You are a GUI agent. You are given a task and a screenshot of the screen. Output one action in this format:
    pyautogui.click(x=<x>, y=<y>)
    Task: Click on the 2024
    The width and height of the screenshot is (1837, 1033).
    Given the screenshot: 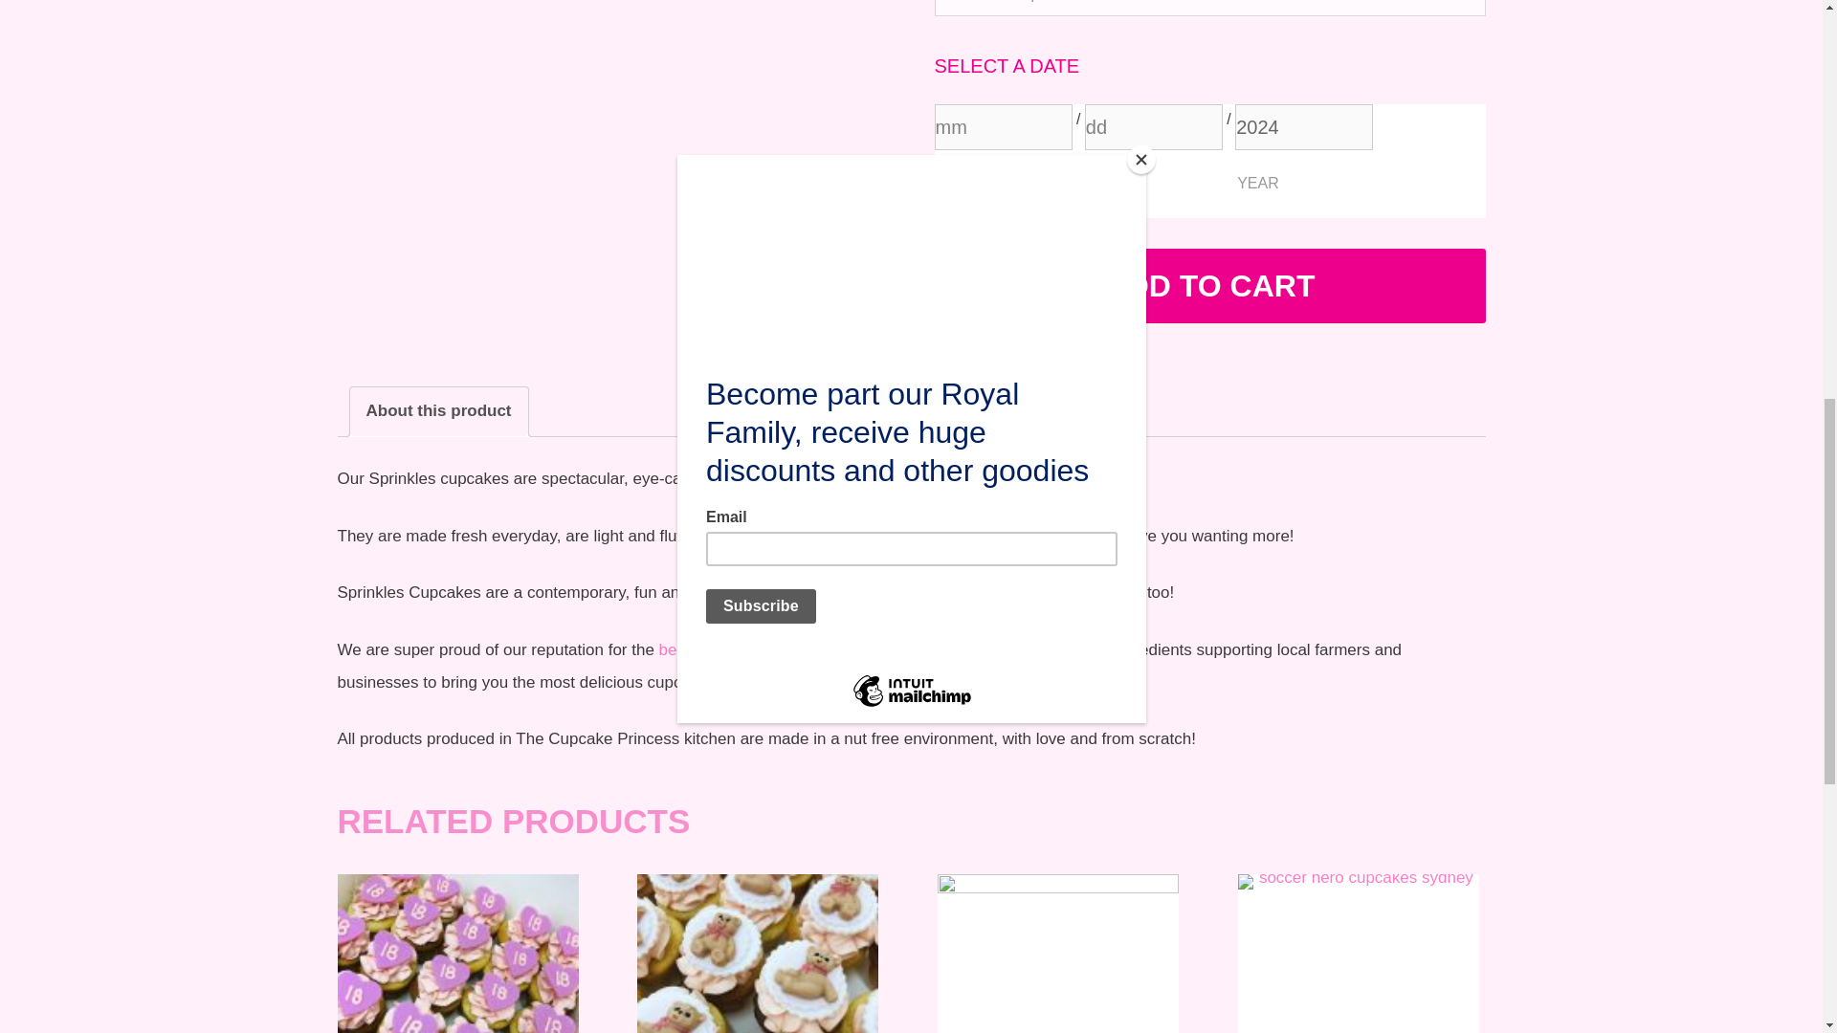 What is the action you would take?
    pyautogui.click(x=1303, y=126)
    